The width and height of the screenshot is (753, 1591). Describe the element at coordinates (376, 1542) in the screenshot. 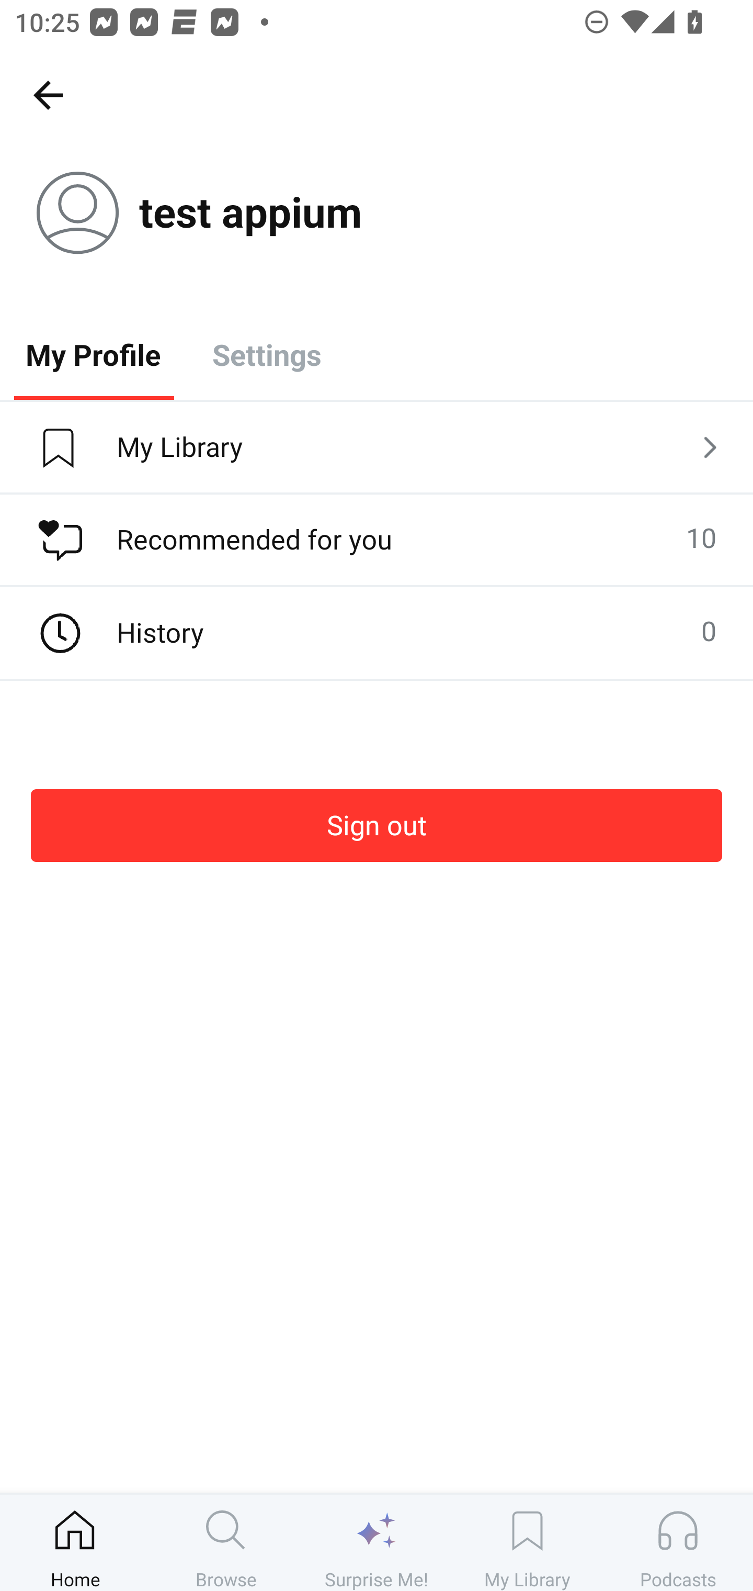

I see `Surprise Me!` at that location.